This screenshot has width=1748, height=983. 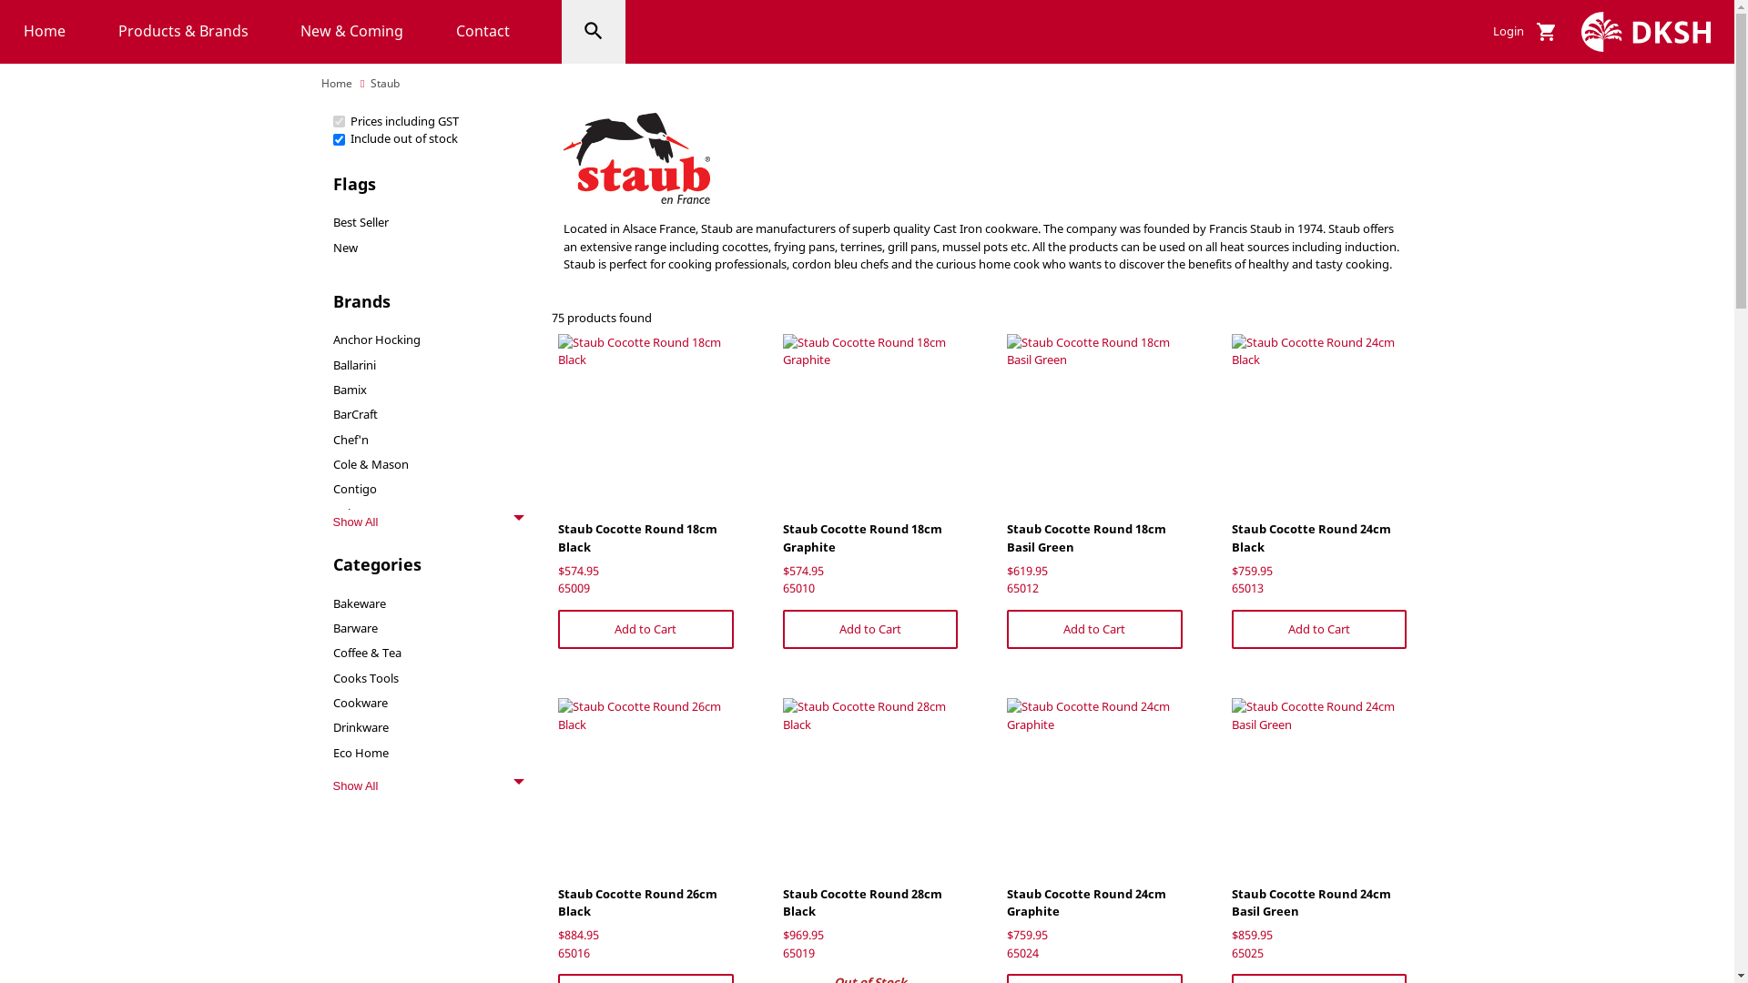 I want to click on Ballarini, so click(x=355, y=365).